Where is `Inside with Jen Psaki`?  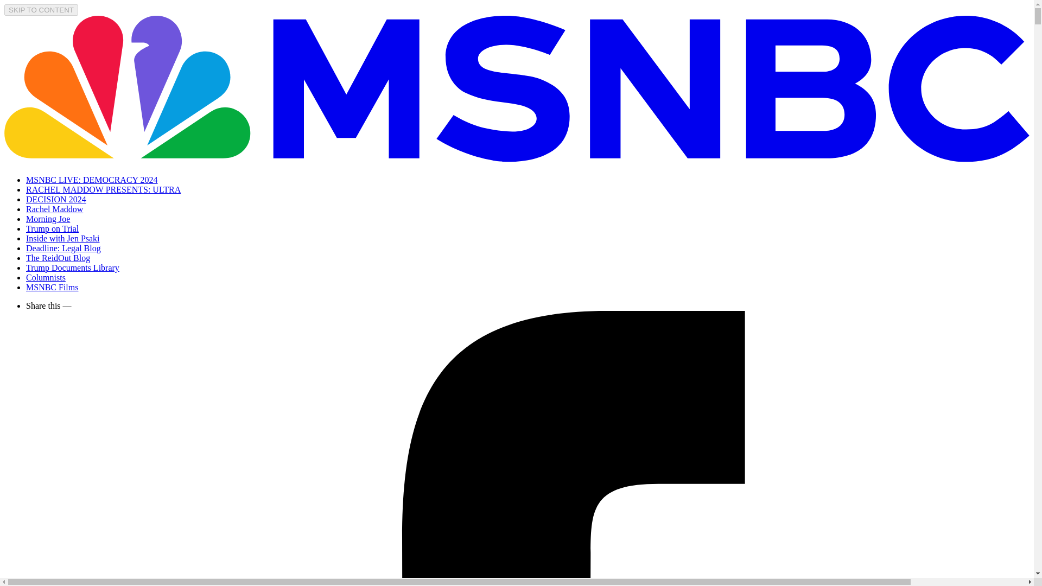 Inside with Jen Psaki is located at coordinates (63, 238).